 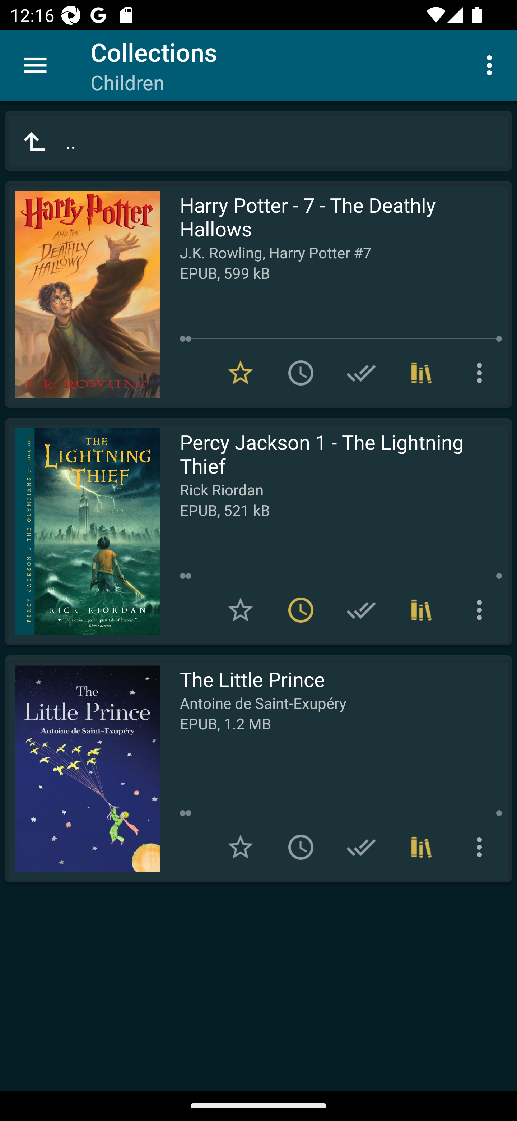 What do you see at coordinates (301, 847) in the screenshot?
I see `Add to To read` at bounding box center [301, 847].